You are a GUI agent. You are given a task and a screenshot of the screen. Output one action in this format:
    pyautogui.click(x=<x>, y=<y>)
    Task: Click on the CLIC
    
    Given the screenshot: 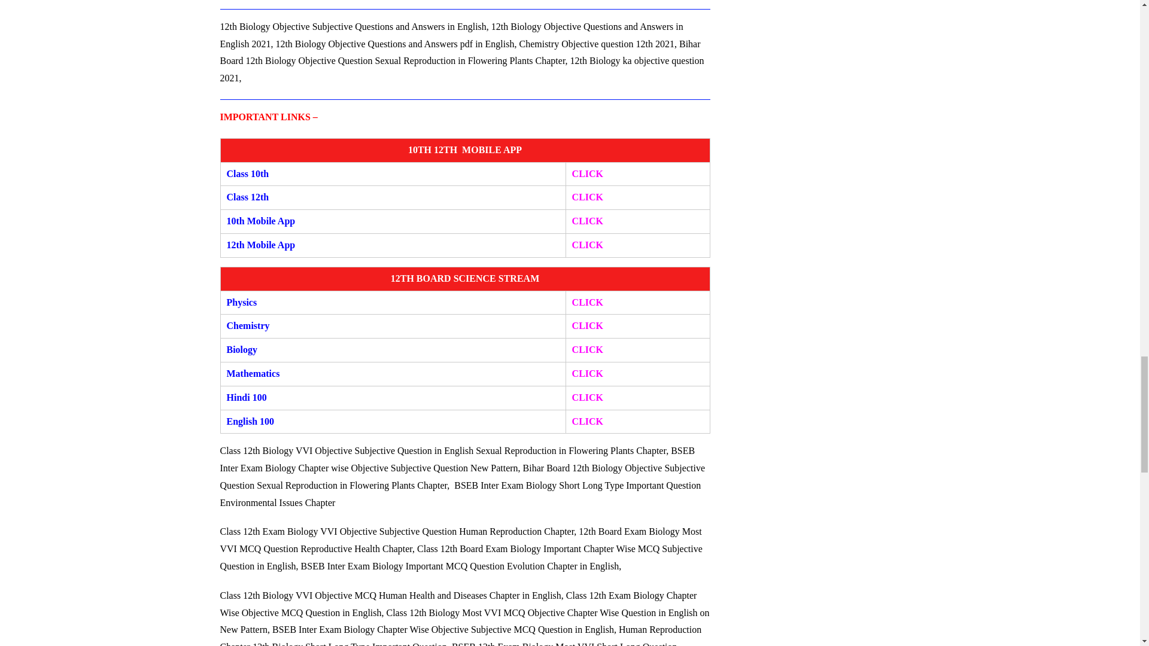 What is the action you would take?
    pyautogui.click(x=584, y=244)
    